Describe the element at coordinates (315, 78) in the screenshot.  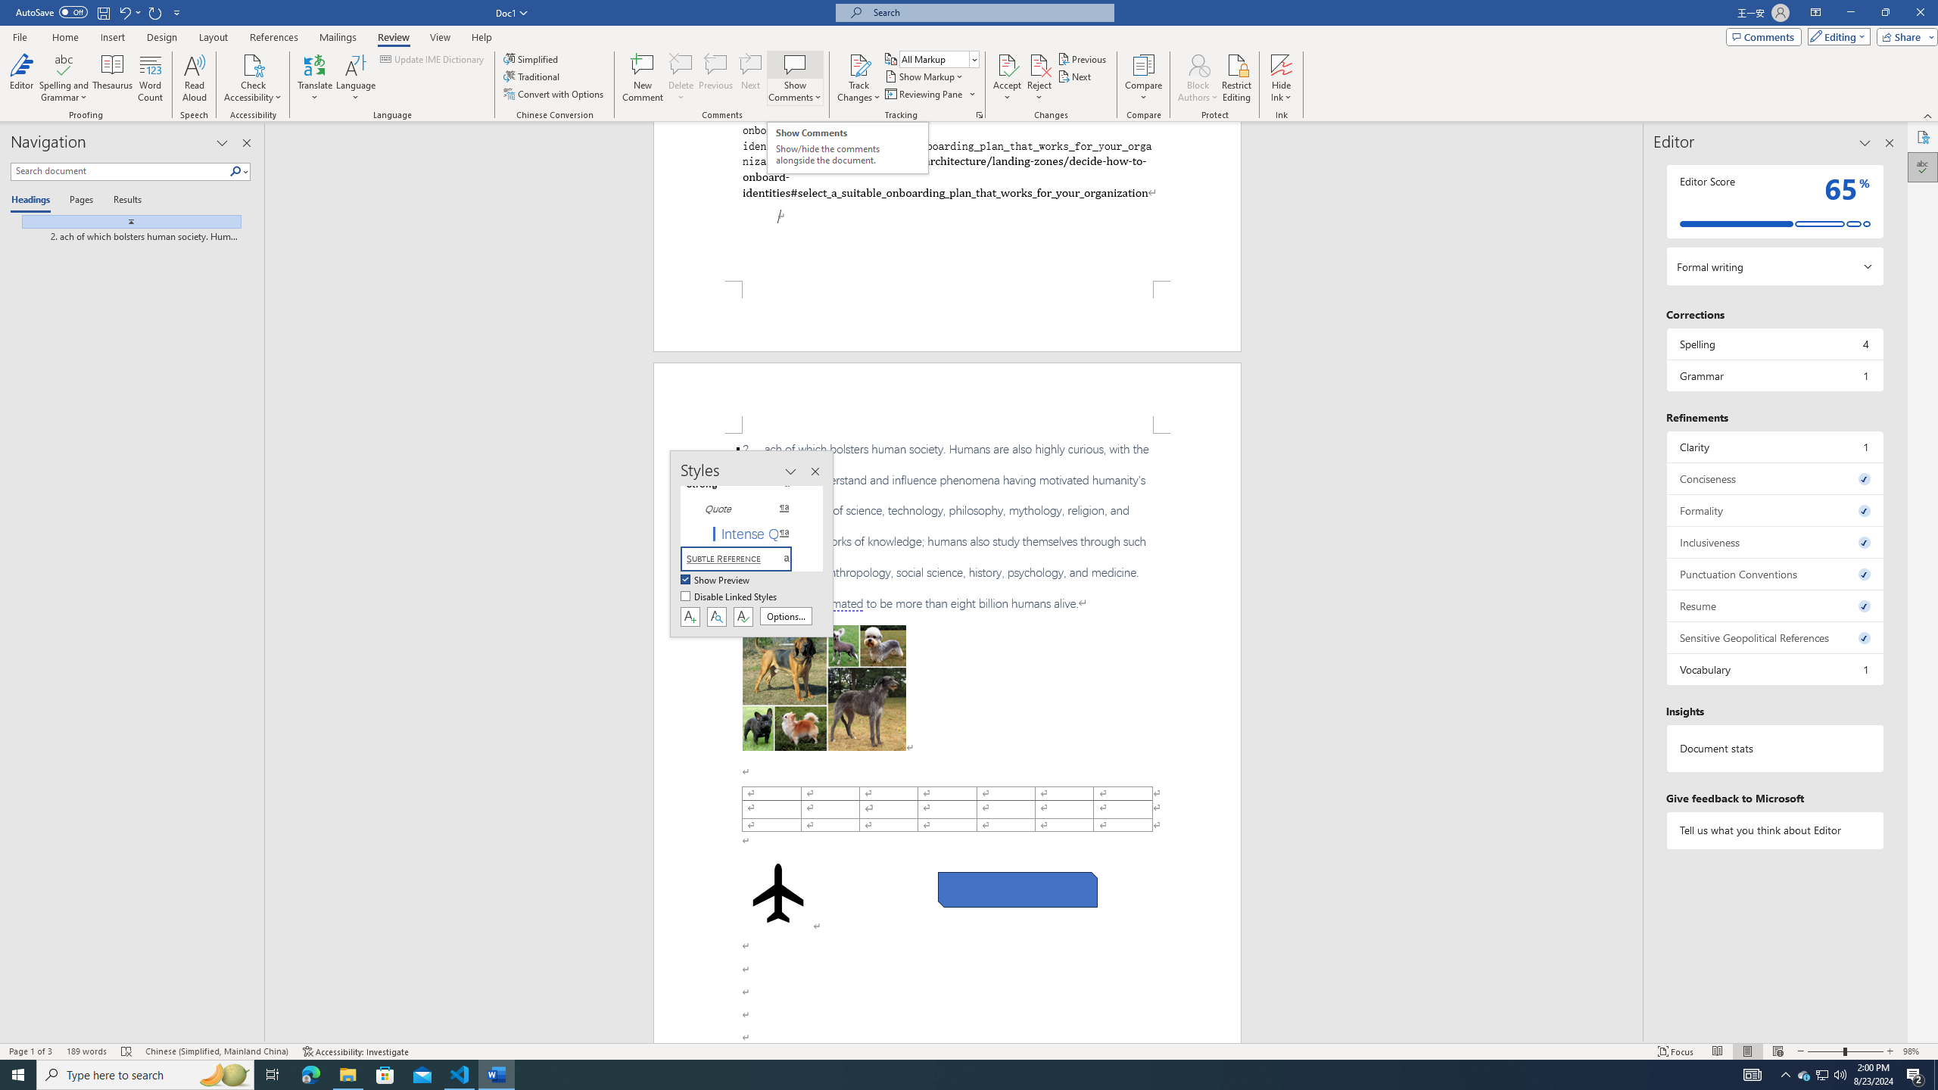
I see `Translate` at that location.